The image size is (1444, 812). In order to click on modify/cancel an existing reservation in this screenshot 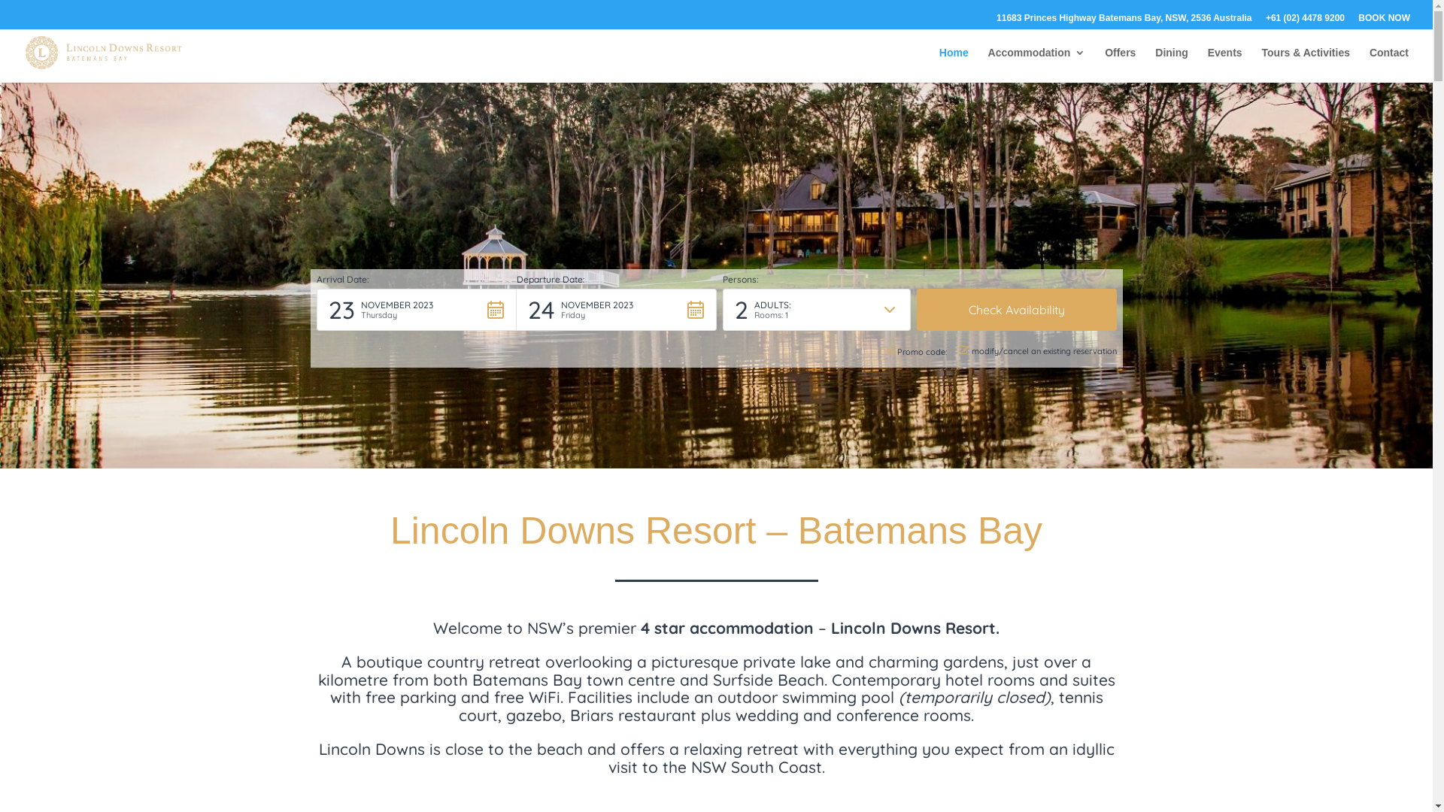, I will do `click(1037, 352)`.